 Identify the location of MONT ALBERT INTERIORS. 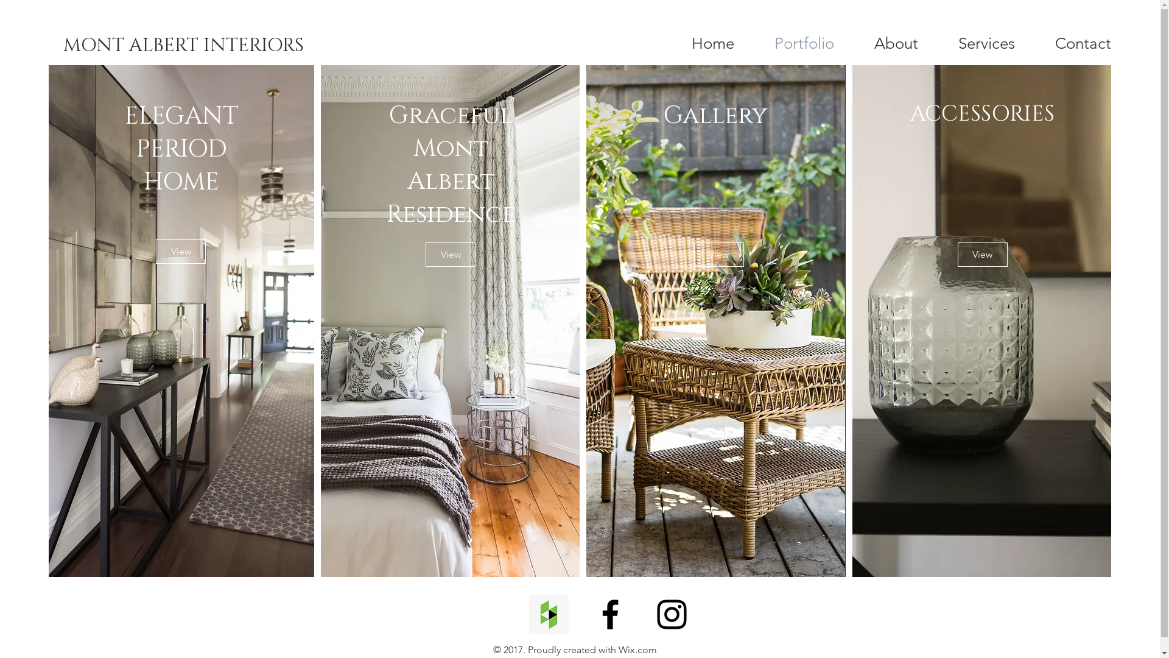
(183, 46).